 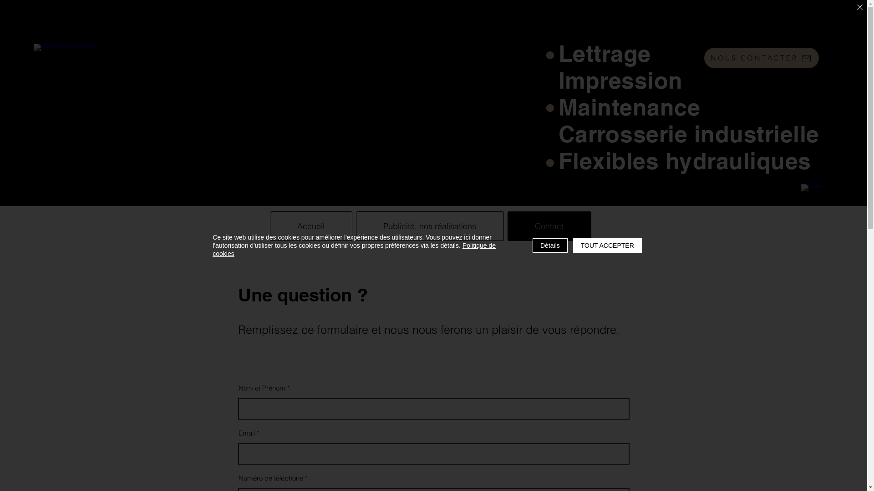 What do you see at coordinates (761, 58) in the screenshot?
I see `NOUS CONTACTER` at bounding box center [761, 58].